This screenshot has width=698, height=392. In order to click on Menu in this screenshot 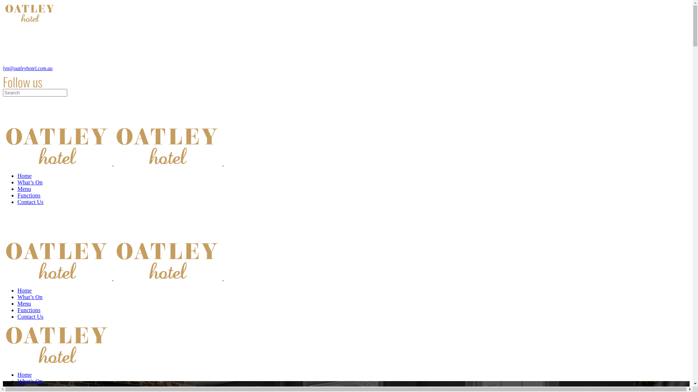, I will do `click(24, 303)`.